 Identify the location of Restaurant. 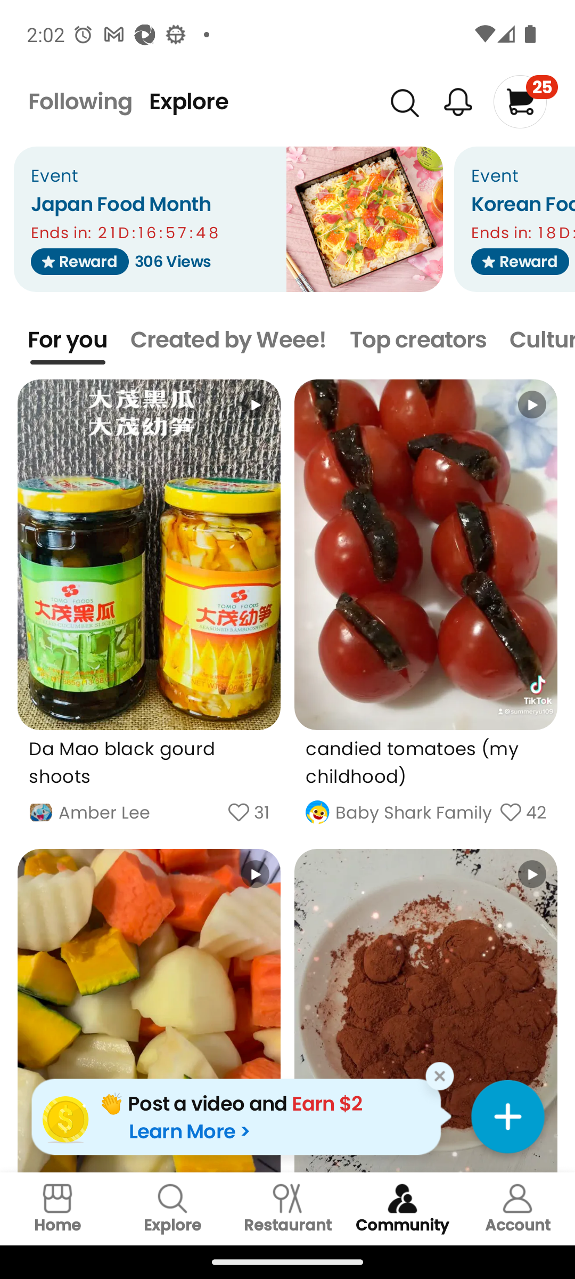
(287, 1209).